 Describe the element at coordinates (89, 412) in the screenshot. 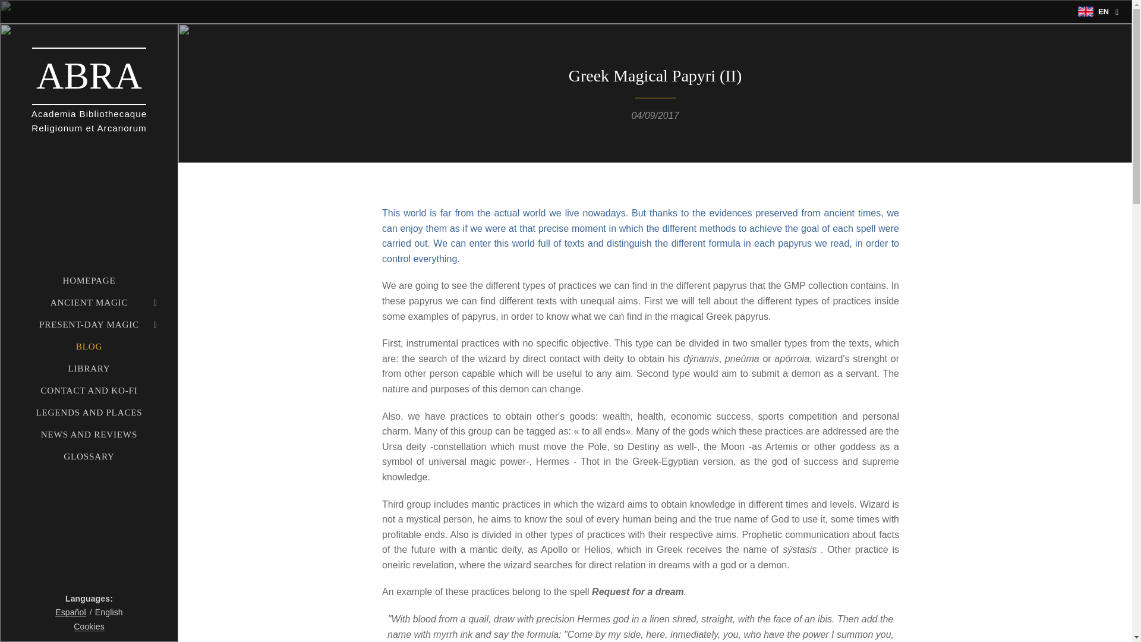

I see `LEGENDS AND PLACES` at that location.